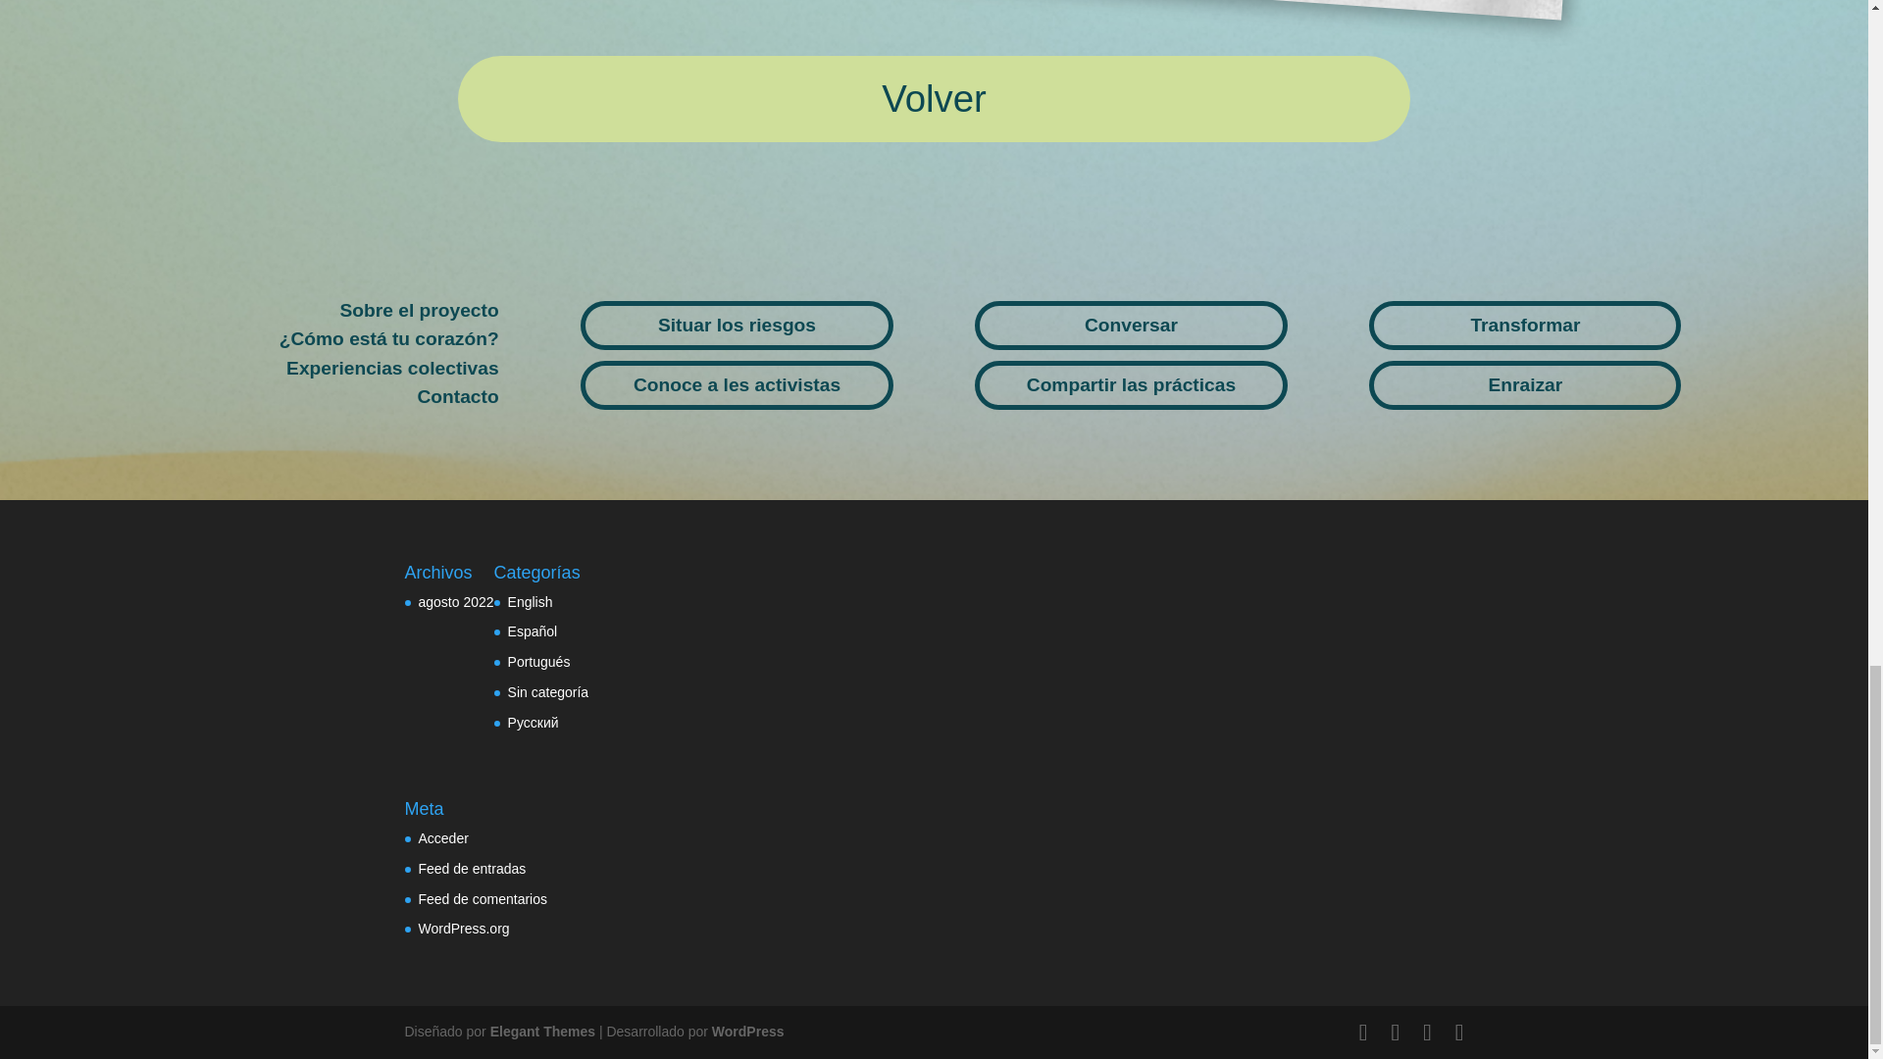  I want to click on Acceder, so click(442, 837).